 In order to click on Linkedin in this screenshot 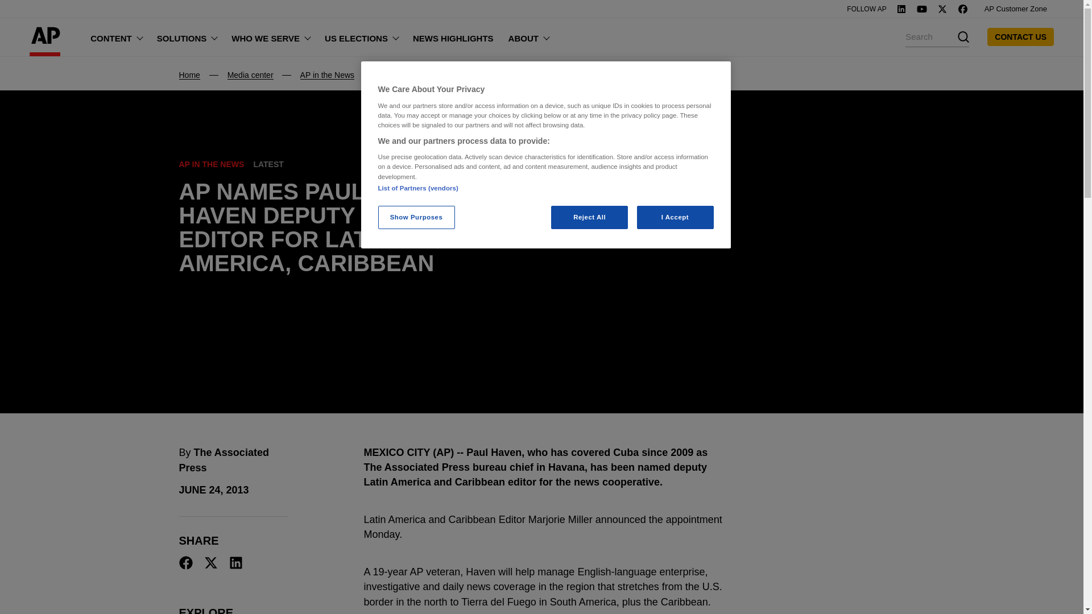, I will do `click(901, 9)`.